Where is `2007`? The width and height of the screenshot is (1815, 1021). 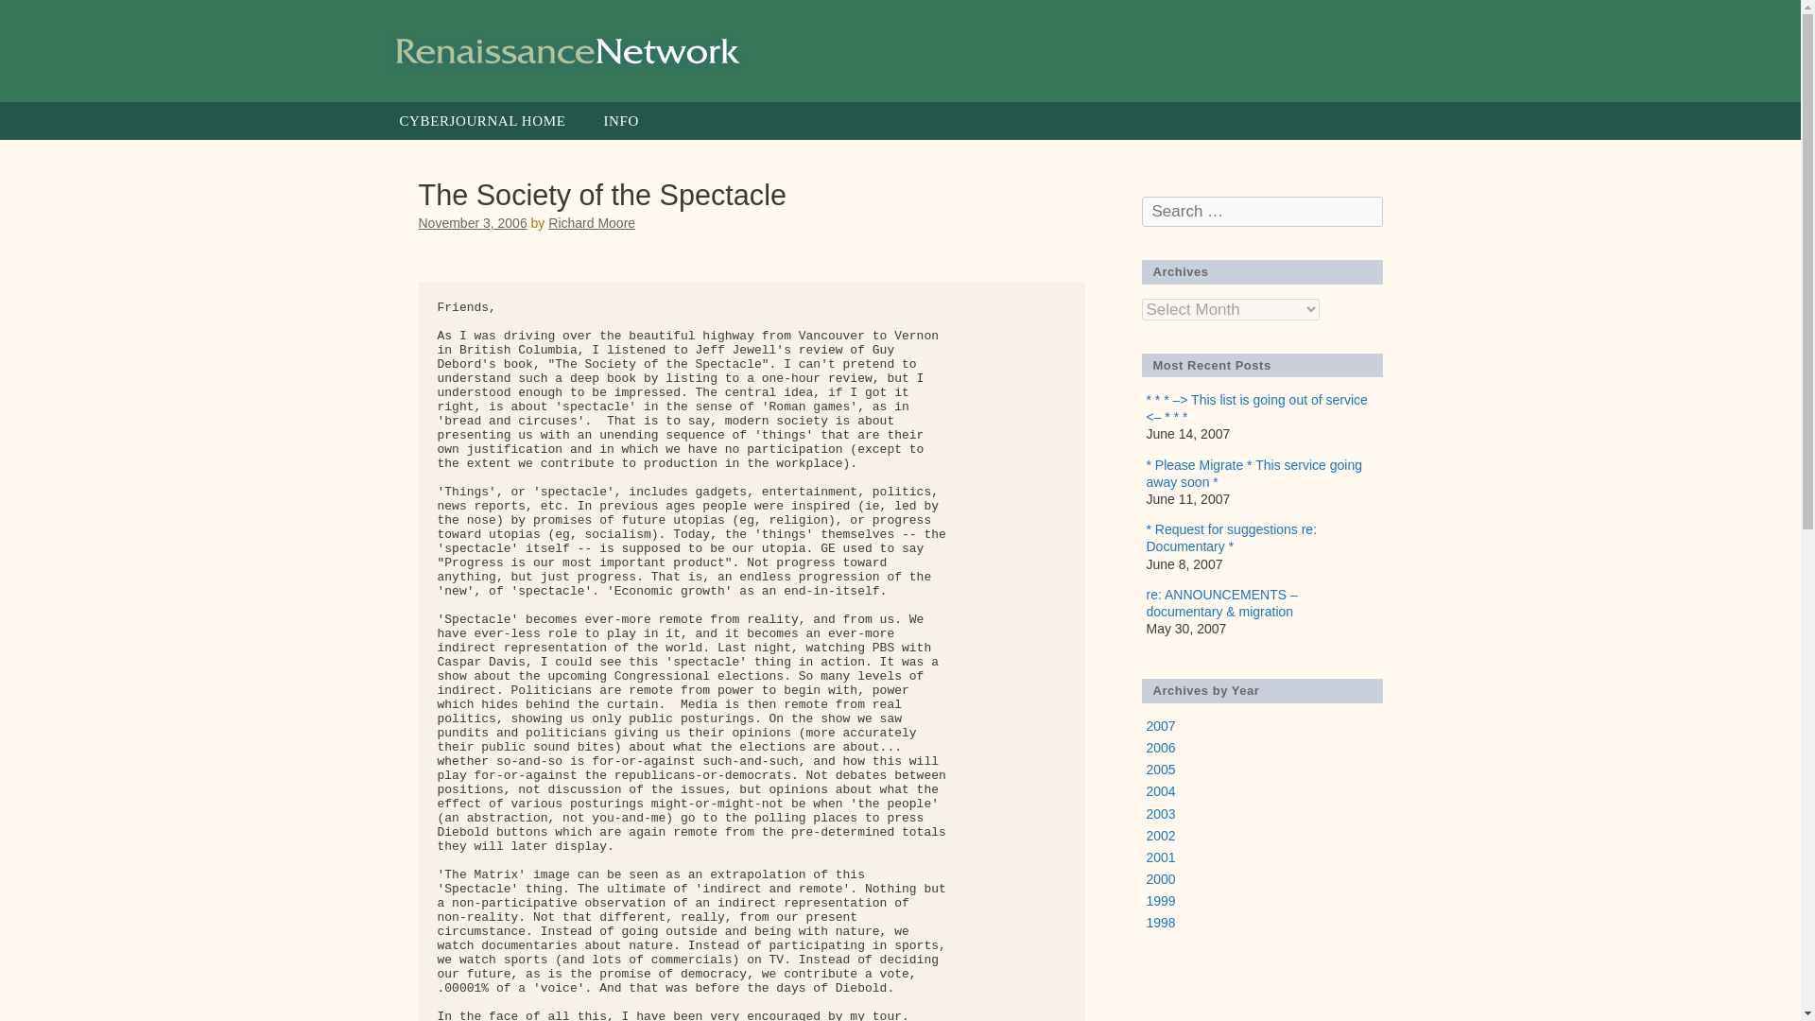
2007 is located at coordinates (1159, 726).